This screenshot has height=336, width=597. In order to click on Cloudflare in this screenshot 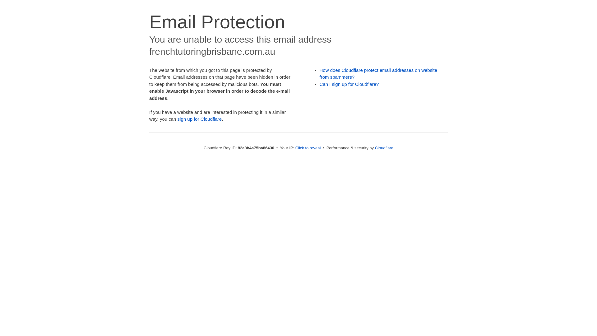, I will do `click(384, 148)`.